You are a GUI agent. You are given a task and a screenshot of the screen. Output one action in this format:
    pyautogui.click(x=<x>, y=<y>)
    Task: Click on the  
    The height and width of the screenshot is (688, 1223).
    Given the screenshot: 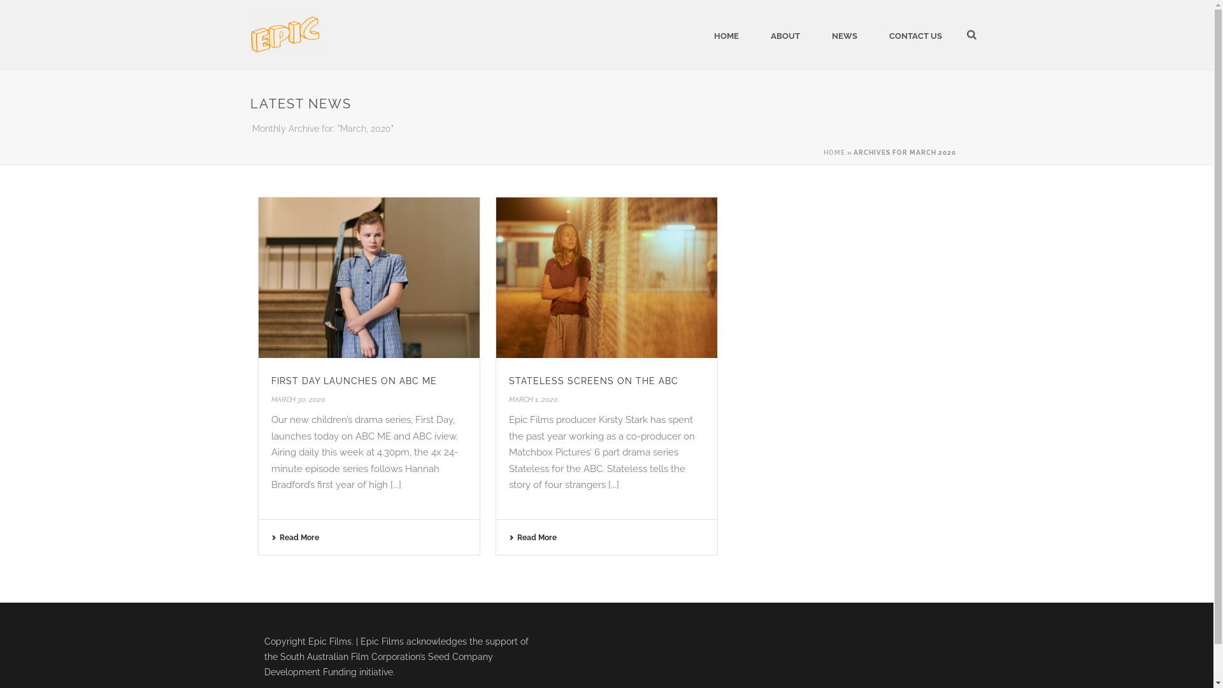 What is the action you would take?
    pyautogui.click(x=606, y=278)
    